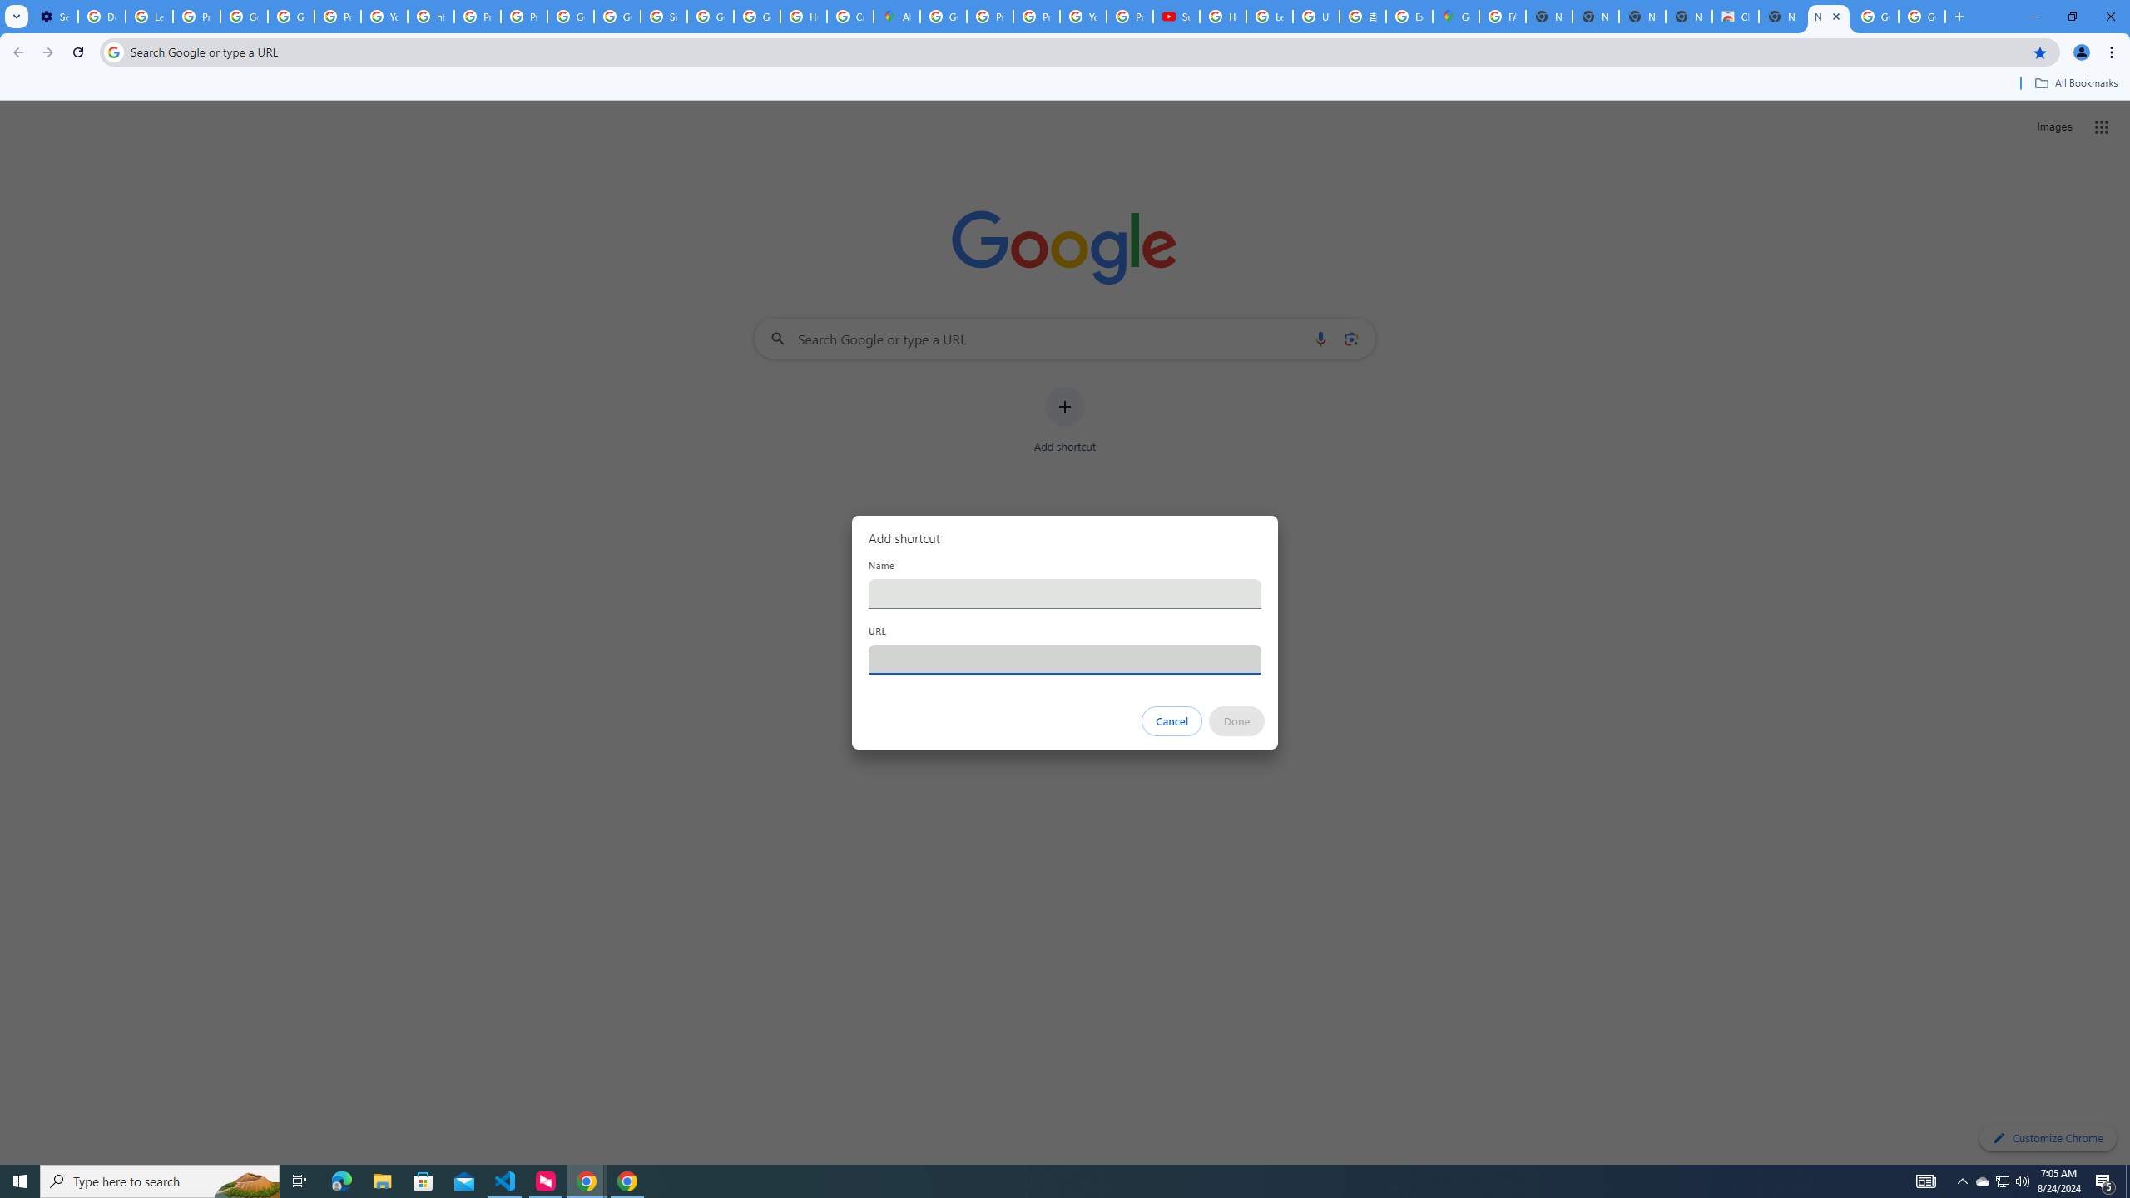 The height and width of the screenshot is (1198, 2130). I want to click on Minimize, so click(2033, 17).